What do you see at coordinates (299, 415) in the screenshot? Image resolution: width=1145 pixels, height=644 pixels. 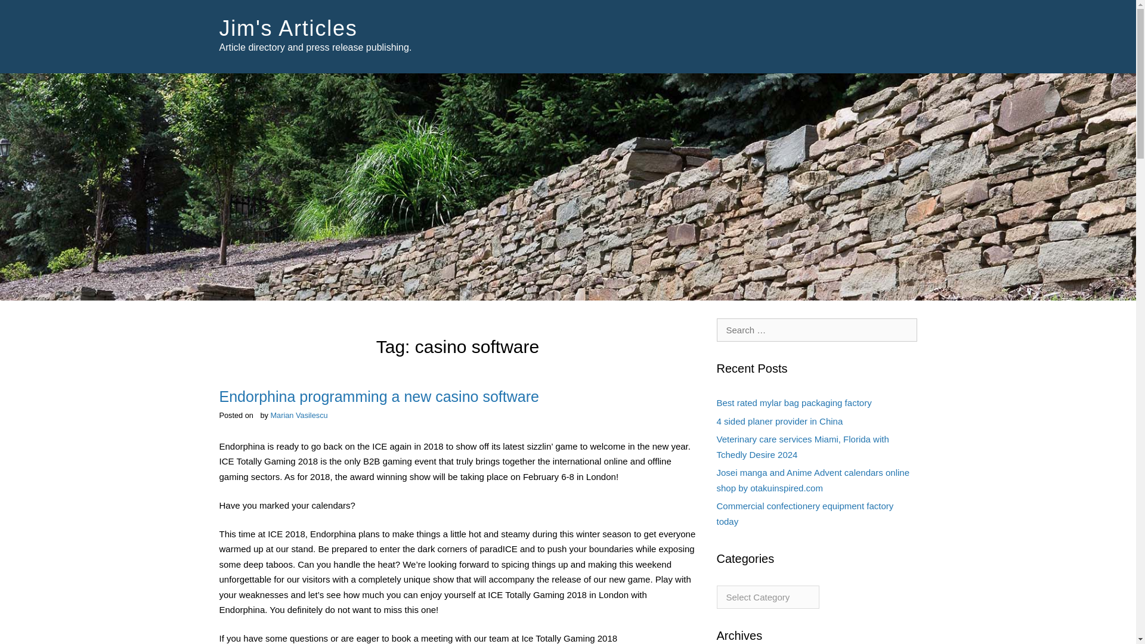 I see `Marian Vasilescu` at bounding box center [299, 415].